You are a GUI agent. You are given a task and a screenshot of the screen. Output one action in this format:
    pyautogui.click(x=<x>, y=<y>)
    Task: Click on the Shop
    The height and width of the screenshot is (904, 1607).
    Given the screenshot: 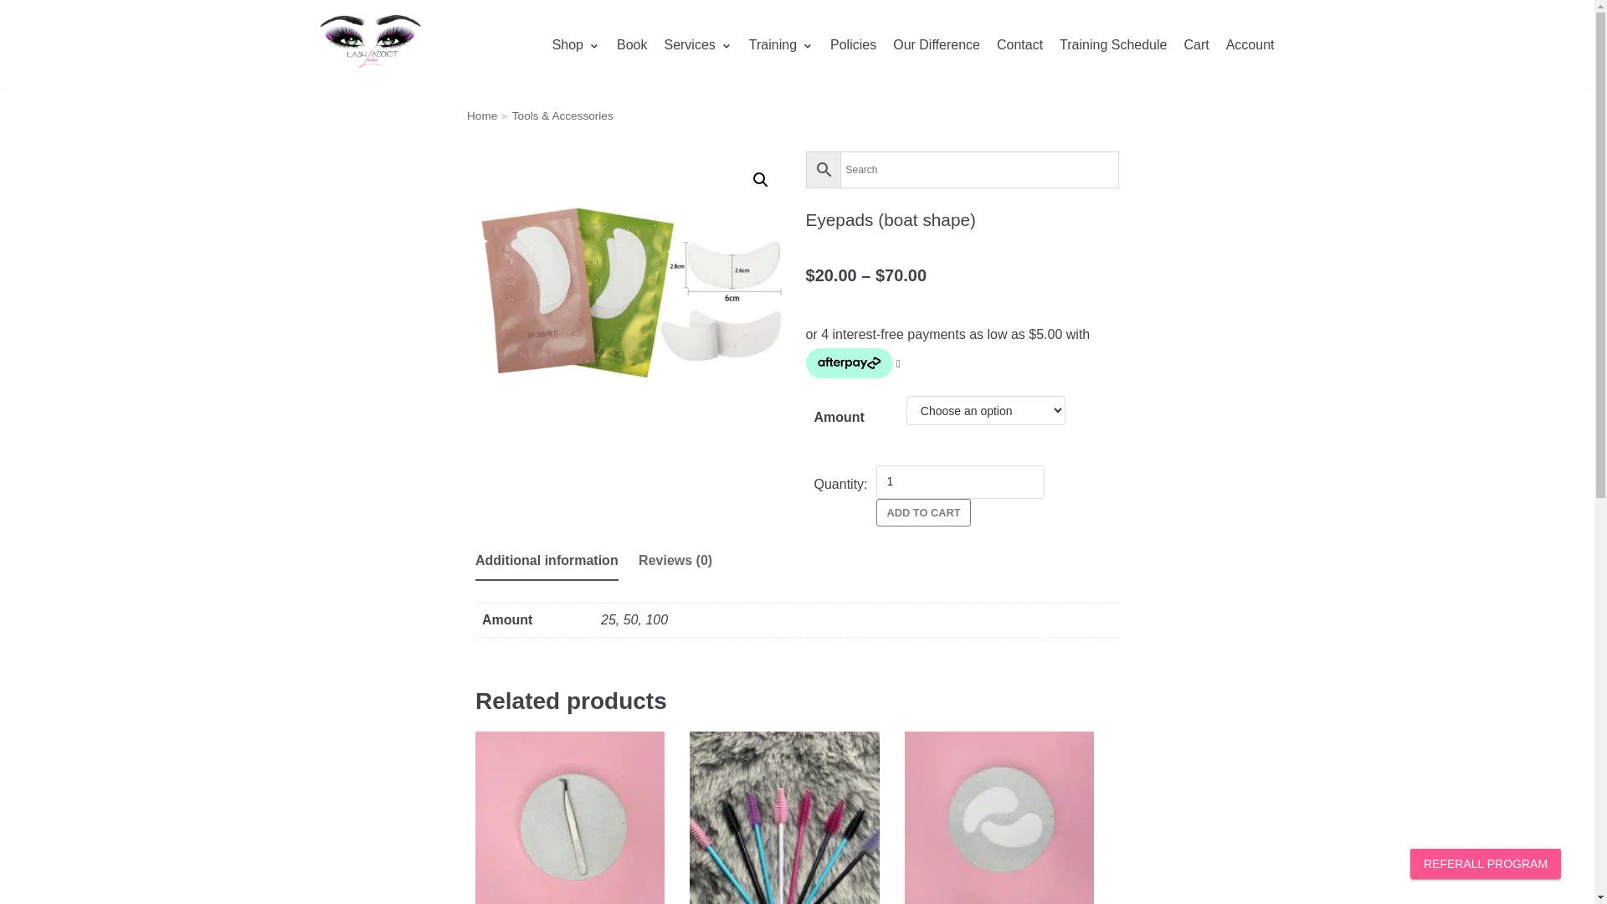 What is the action you would take?
    pyautogui.click(x=576, y=45)
    